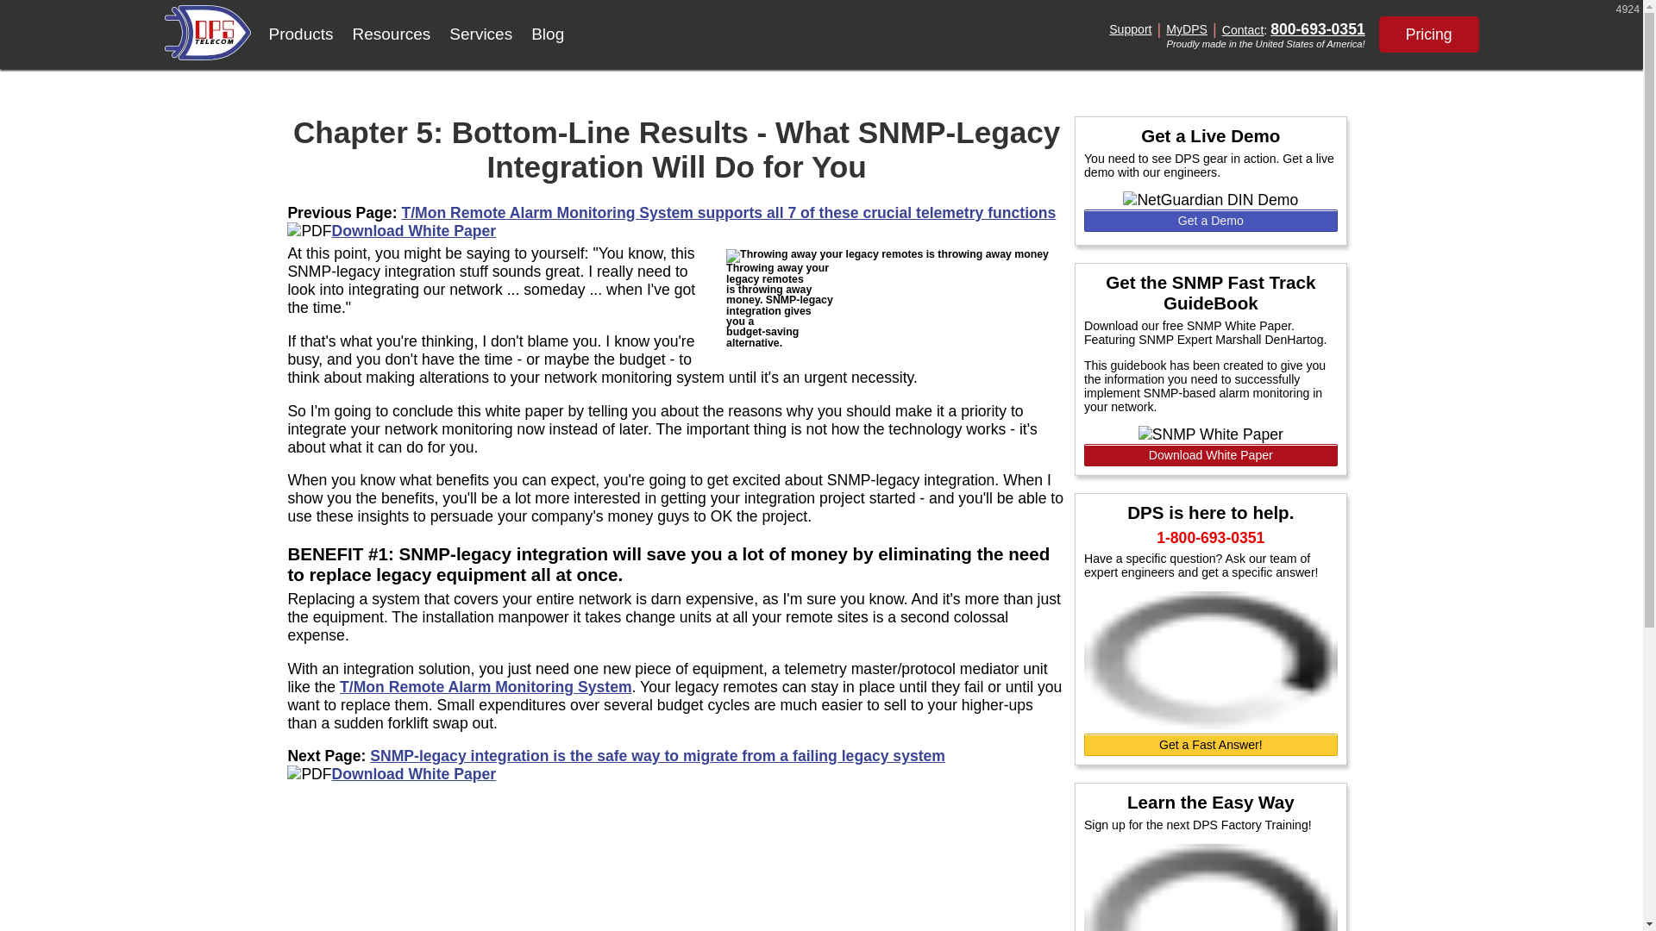 This screenshot has height=931, width=1656. I want to click on Resources, so click(392, 34).